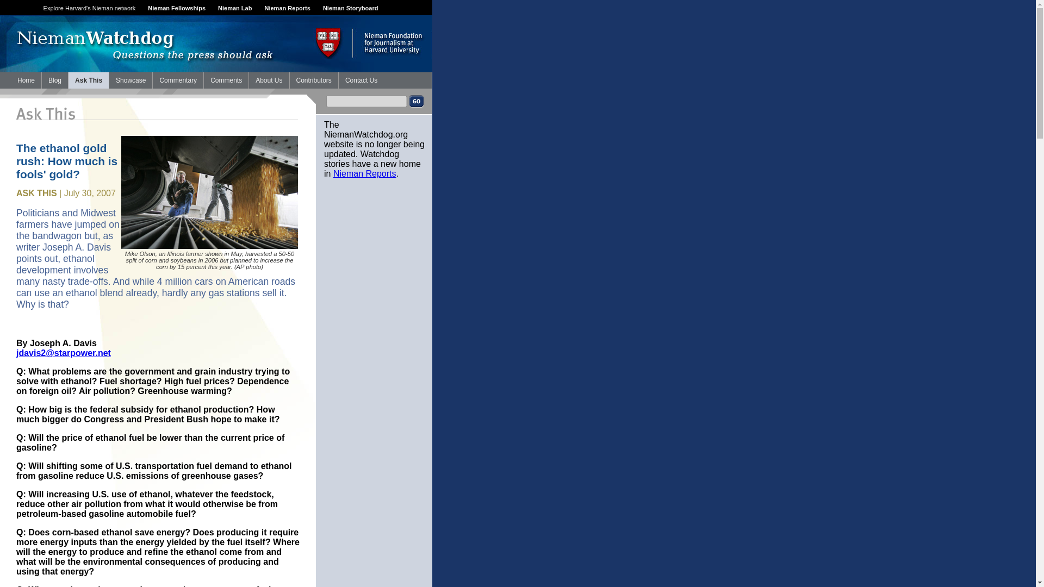 This screenshot has width=1044, height=587. I want to click on Home, so click(26, 80).